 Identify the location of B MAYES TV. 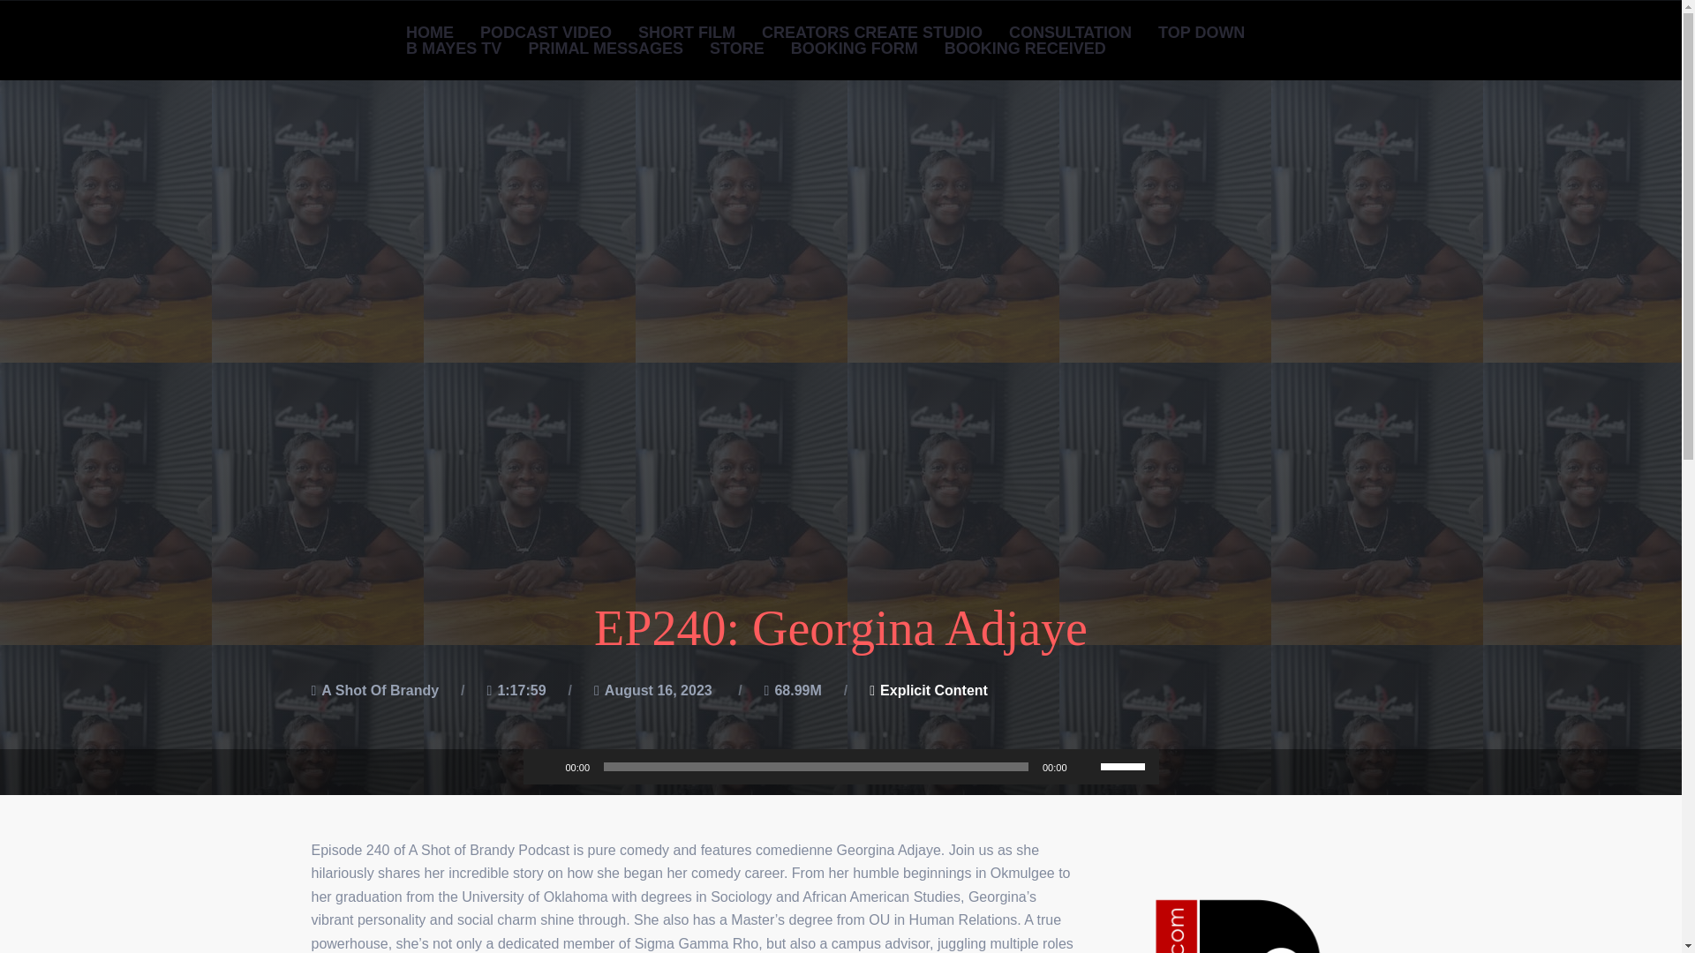
(454, 48).